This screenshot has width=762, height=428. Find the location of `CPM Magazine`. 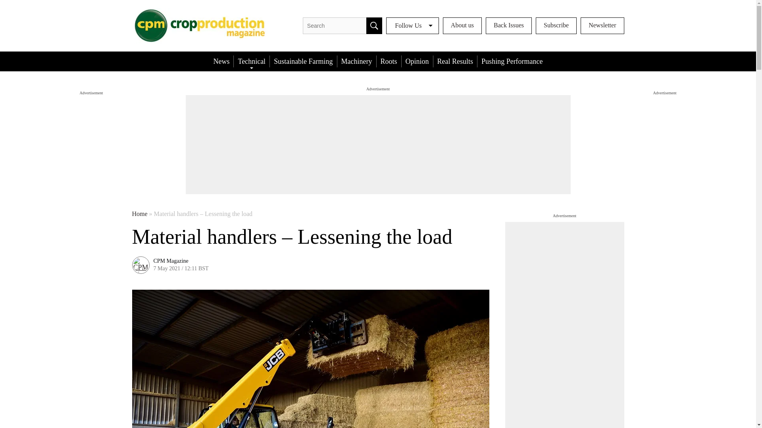

CPM Magazine is located at coordinates (171, 261).